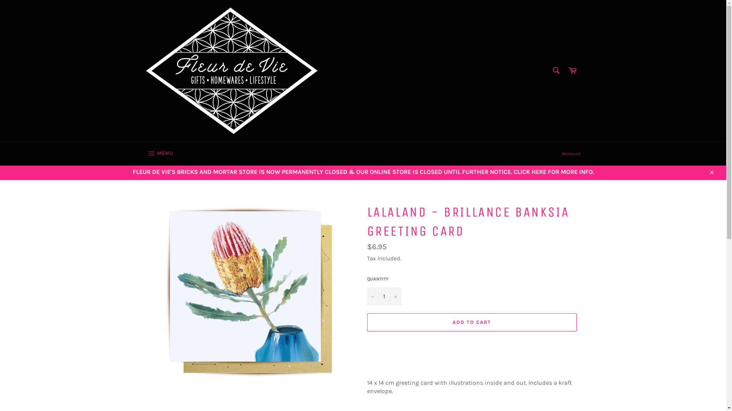 This screenshot has width=732, height=411. Describe the element at coordinates (395, 296) in the screenshot. I see `+` at that location.